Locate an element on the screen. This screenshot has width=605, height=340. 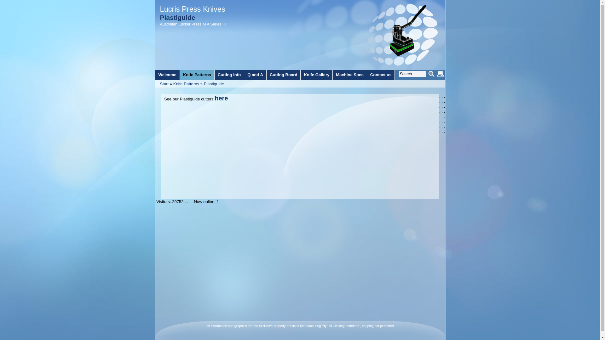
Q and A is located at coordinates (255, 75).